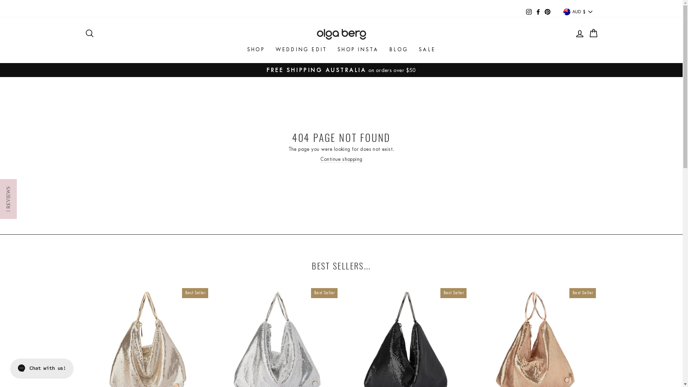 The image size is (688, 387). I want to click on SALE, so click(427, 50).